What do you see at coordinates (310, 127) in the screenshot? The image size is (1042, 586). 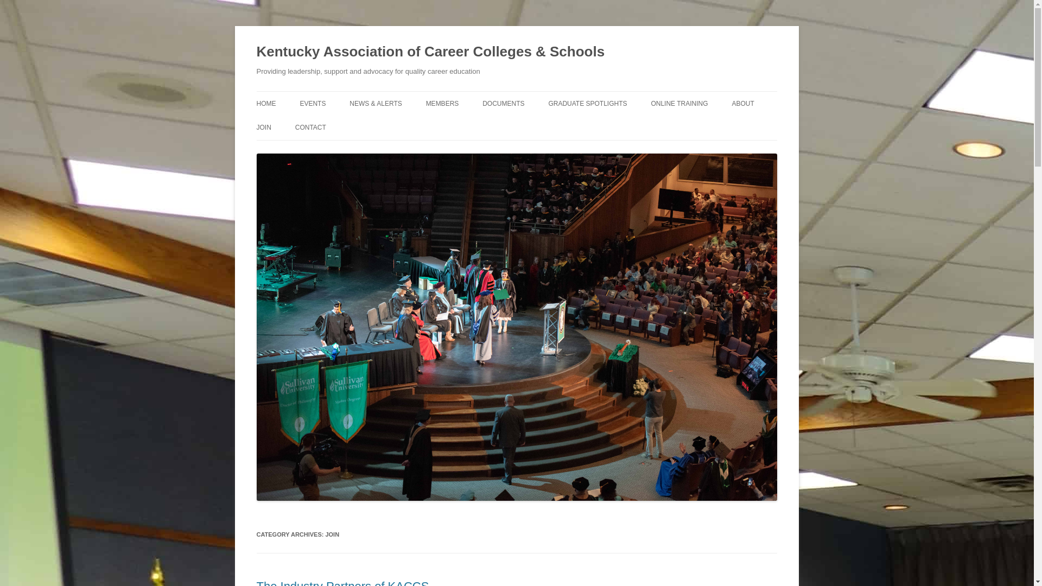 I see `CONTACT` at bounding box center [310, 127].